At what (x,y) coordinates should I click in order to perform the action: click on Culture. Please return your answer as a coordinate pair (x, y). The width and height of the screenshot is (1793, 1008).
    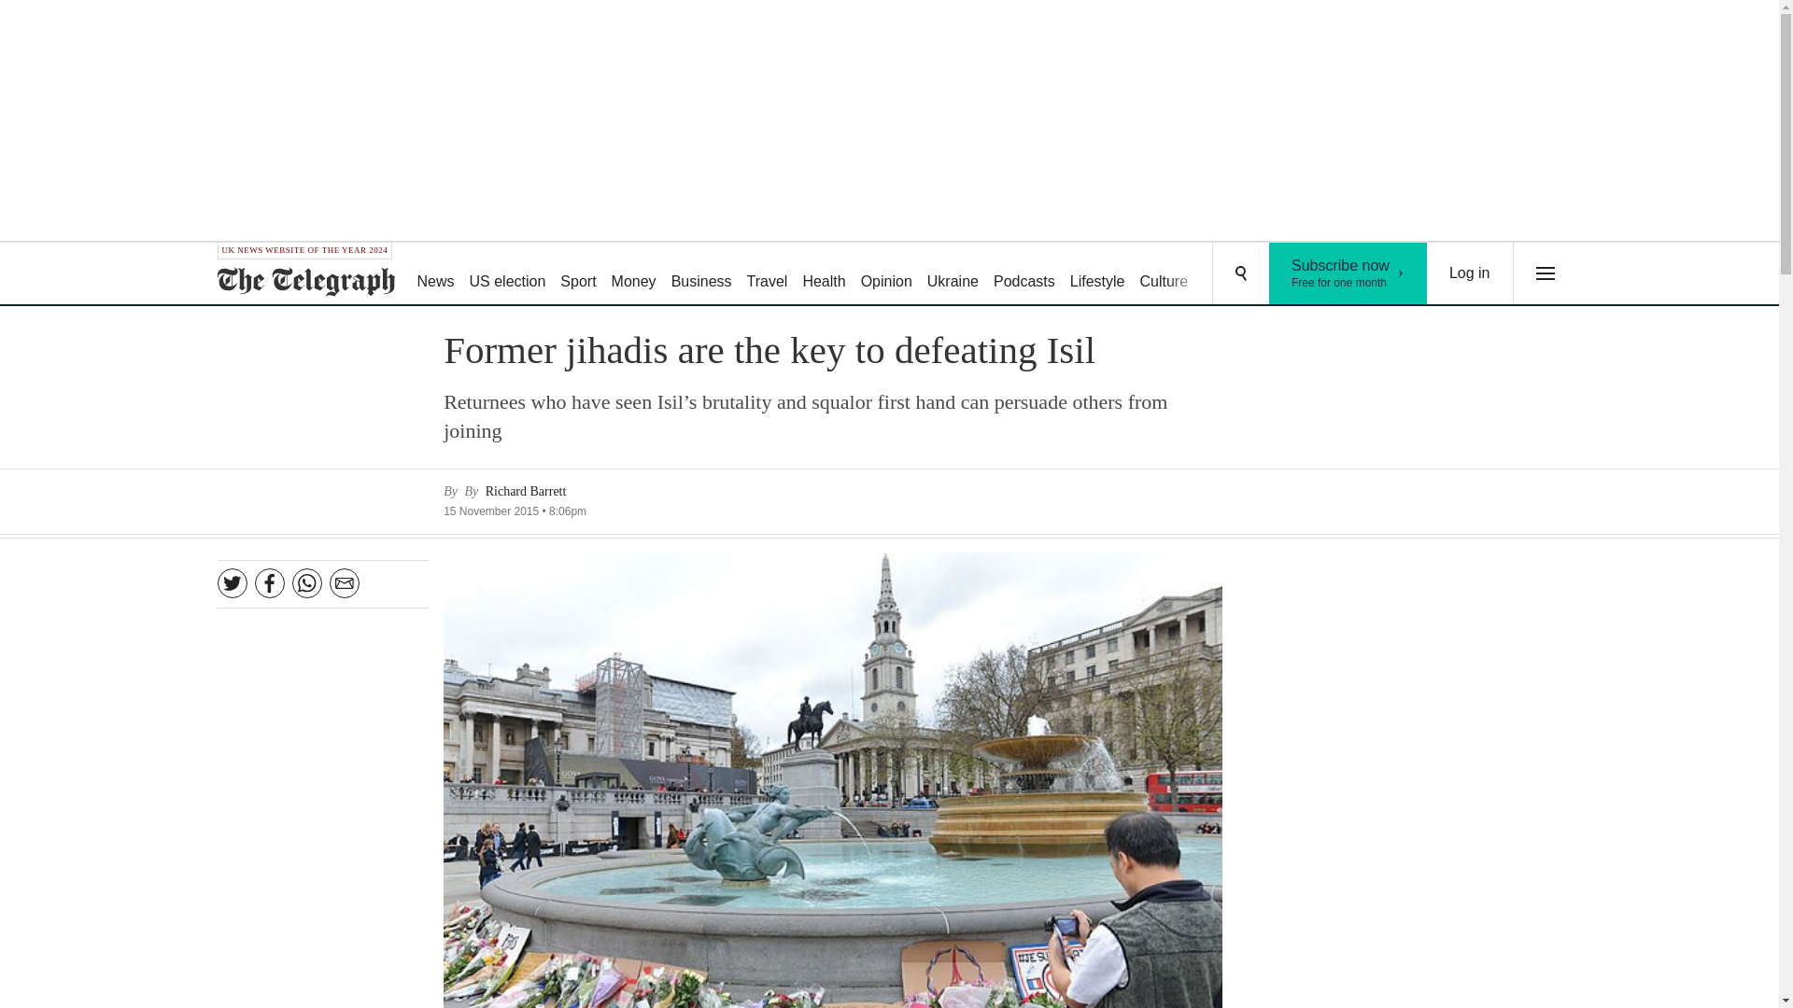
    Looking at the image, I should click on (1164, 274).